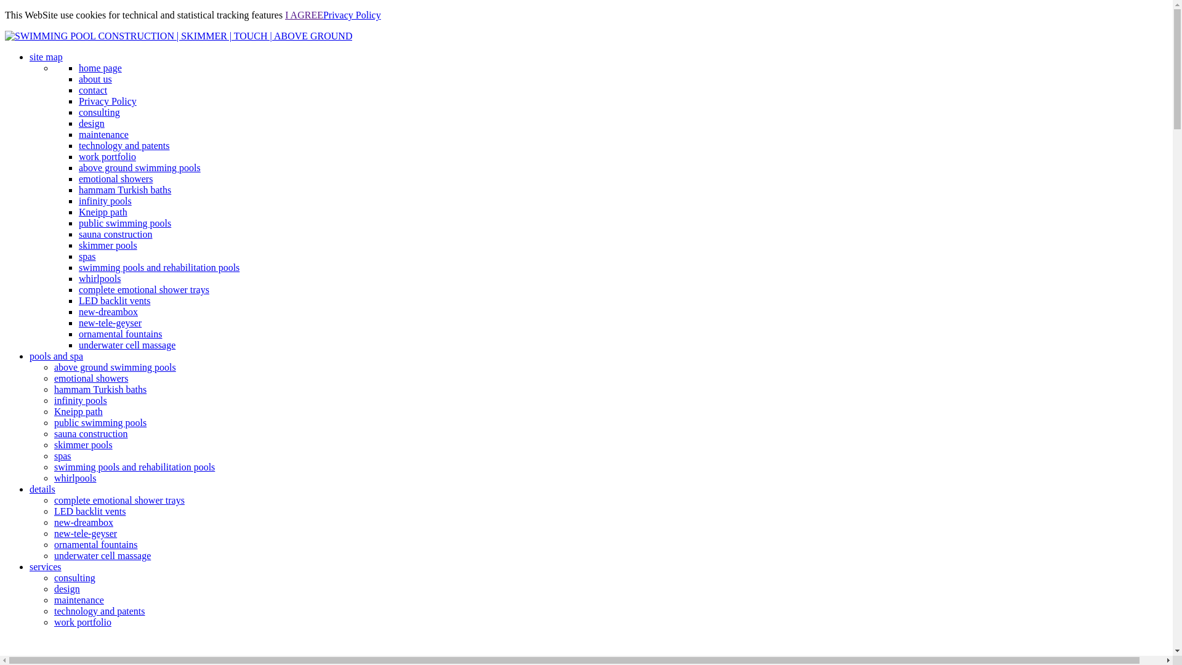 Image resolution: width=1182 pixels, height=665 pixels. I want to click on complete emotional shower trays, so click(144, 289).